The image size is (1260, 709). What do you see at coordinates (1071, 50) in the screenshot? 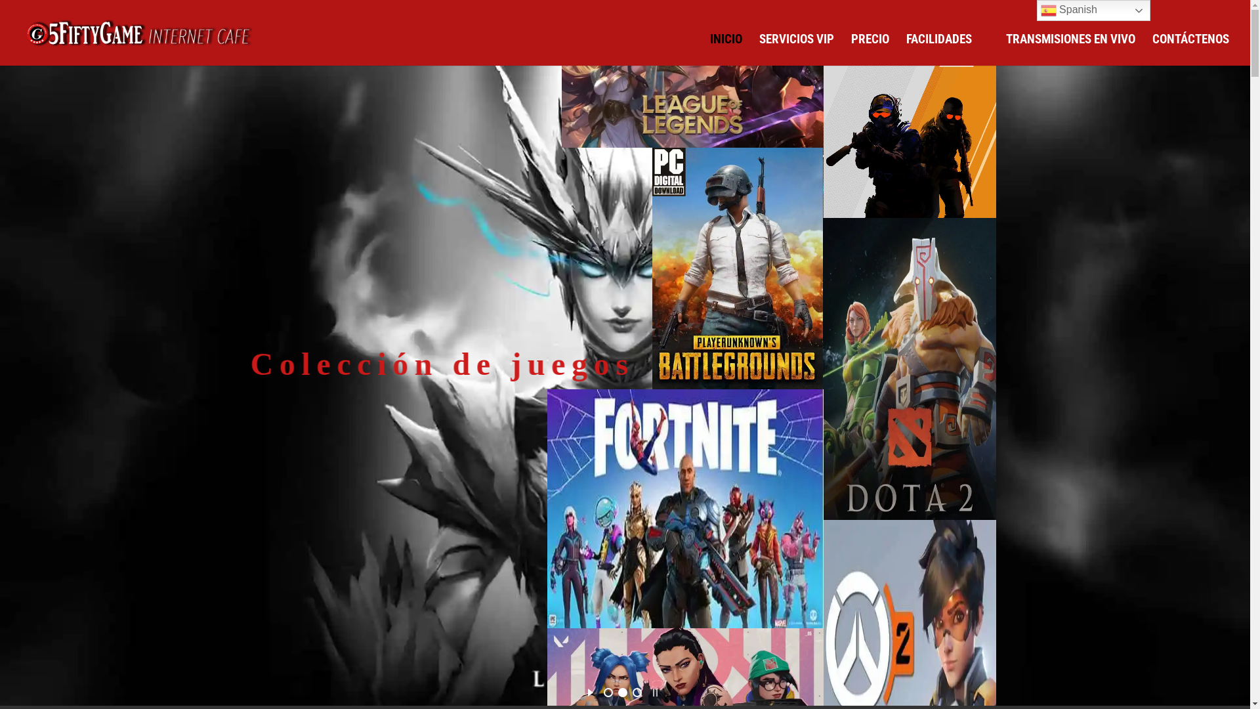
I see `TRANSMISIONES EN VIVO` at bounding box center [1071, 50].